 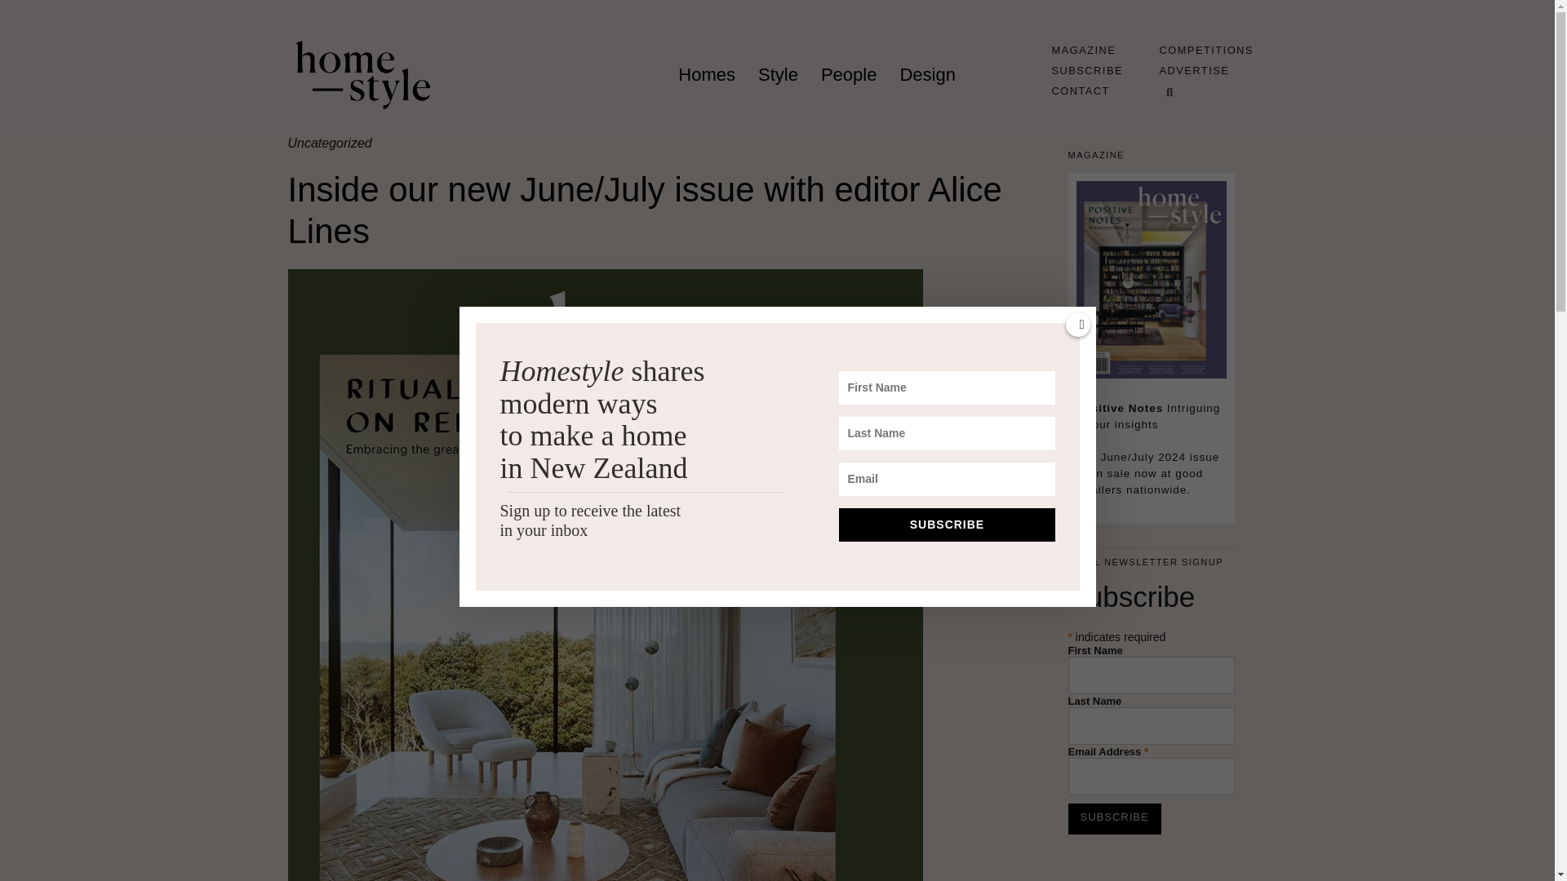 I want to click on Uncategorized, so click(x=329, y=143).